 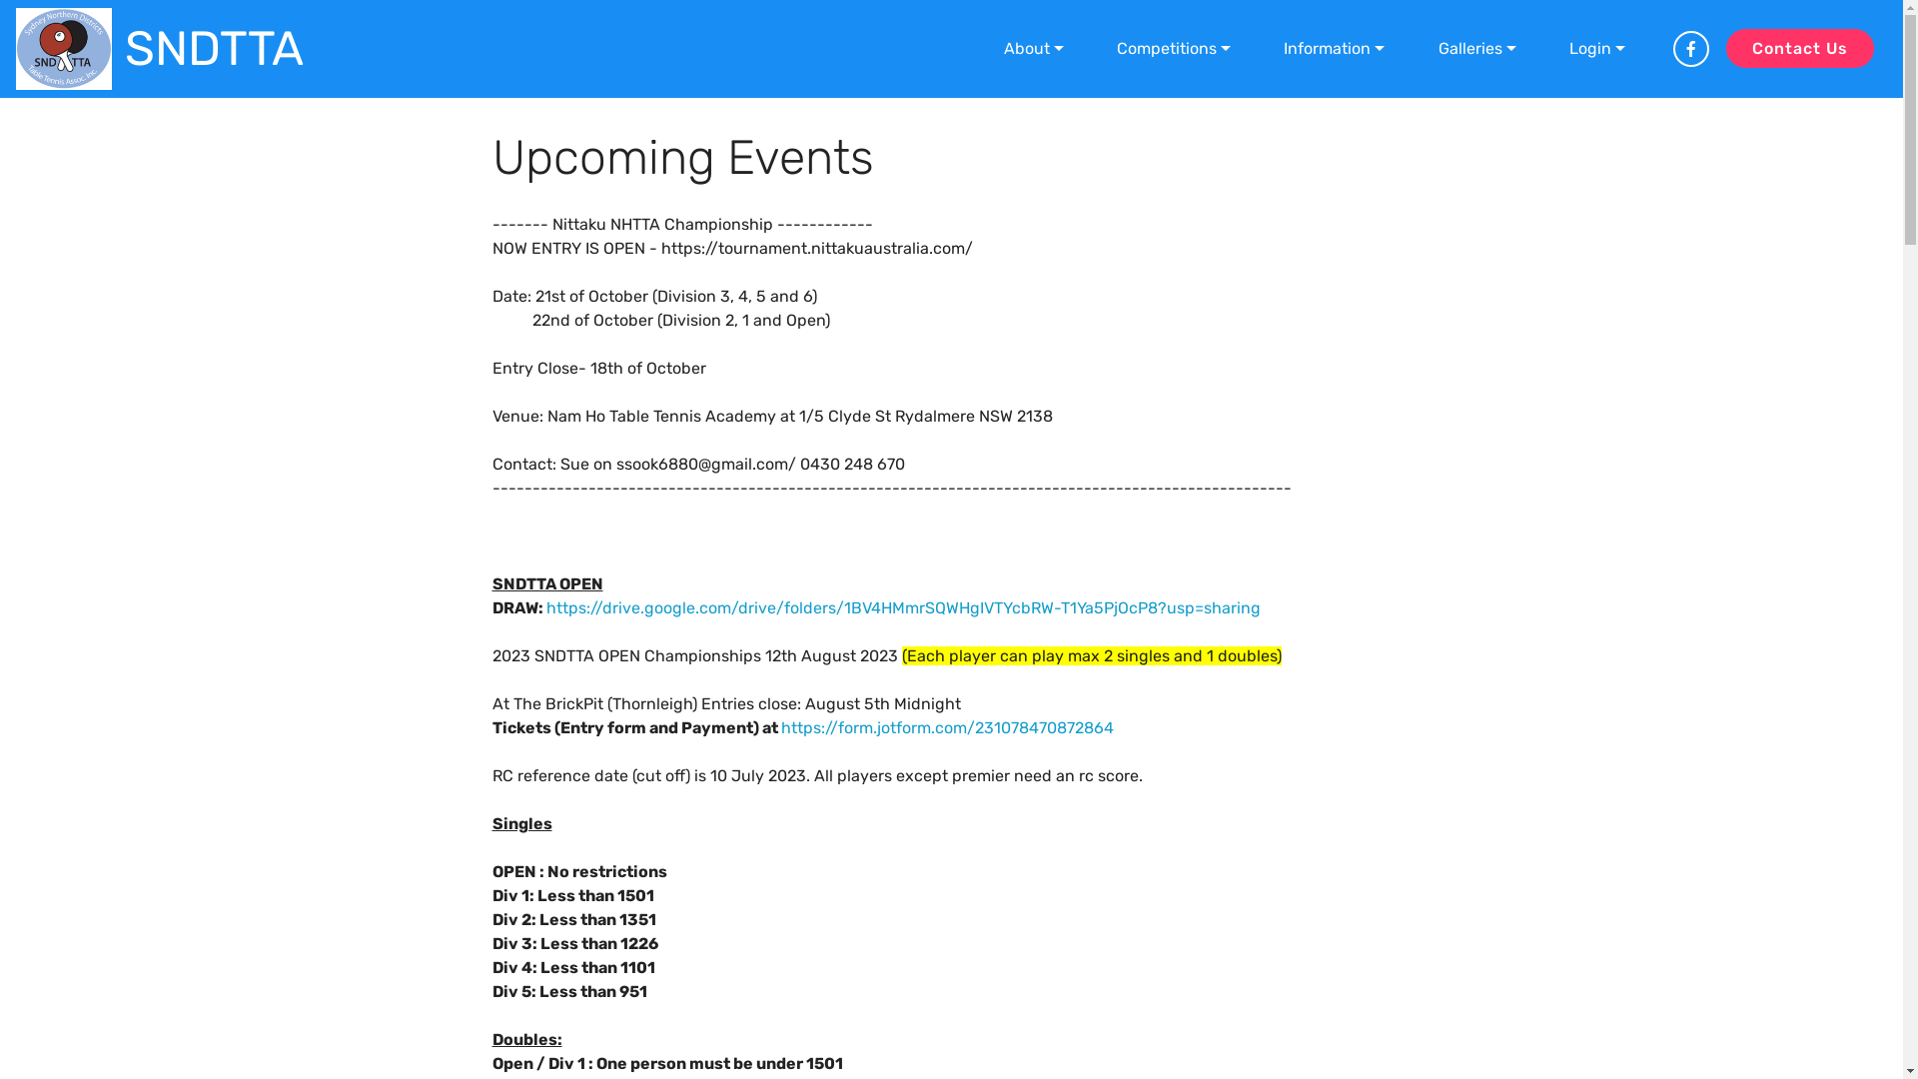 I want to click on Galleries, so click(x=1476, y=48).